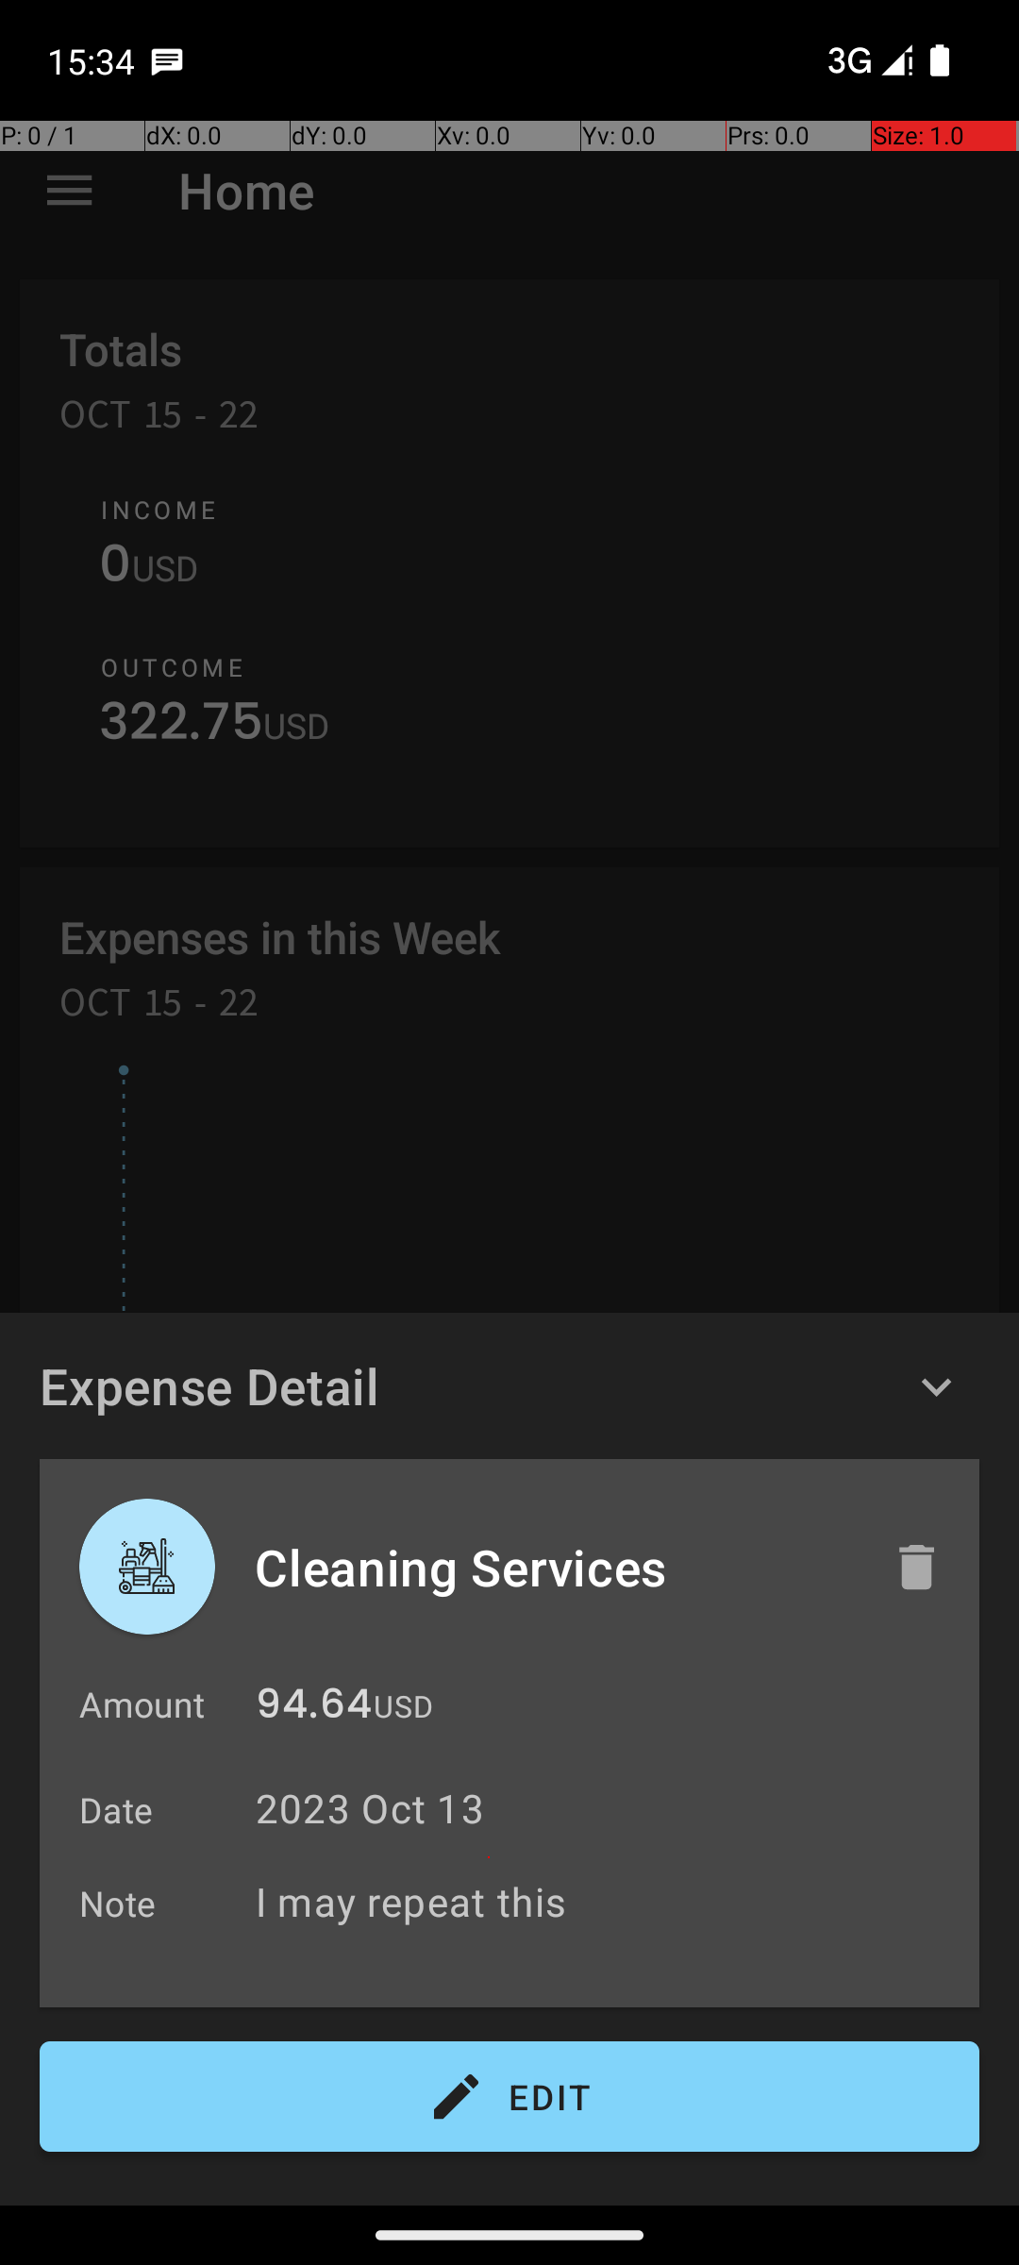 This screenshot has height=2265, width=1019. Describe the element at coordinates (608, 1901) in the screenshot. I see `I may repeat this` at that location.